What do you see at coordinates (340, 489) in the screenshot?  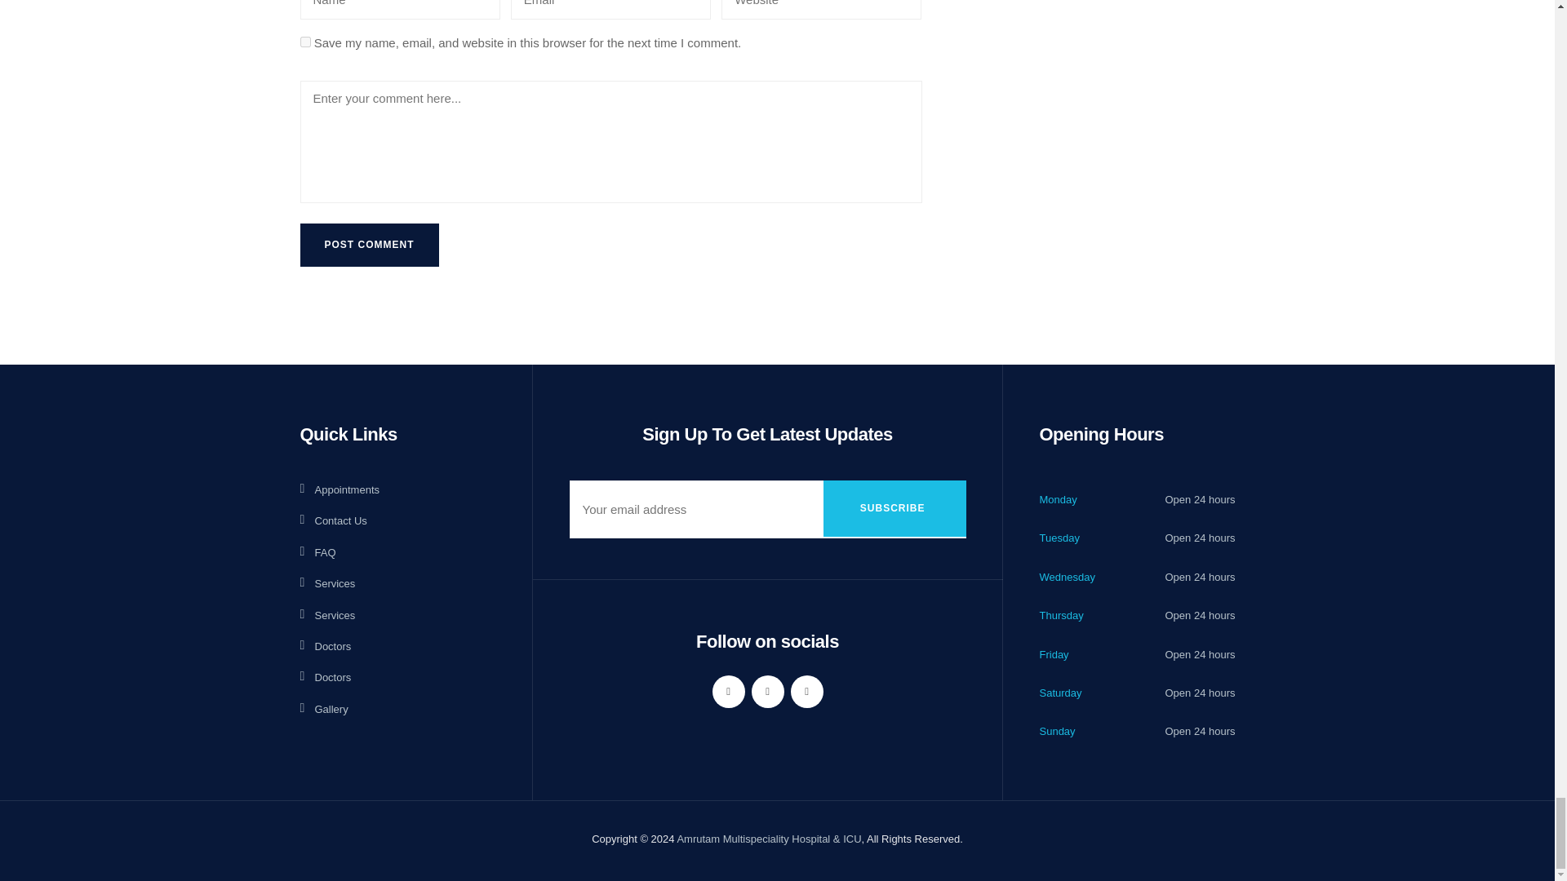 I see `Appointments` at bounding box center [340, 489].